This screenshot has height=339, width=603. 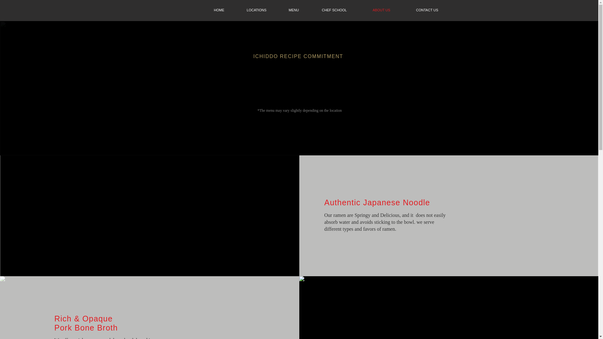 I want to click on MENU, so click(x=294, y=10).